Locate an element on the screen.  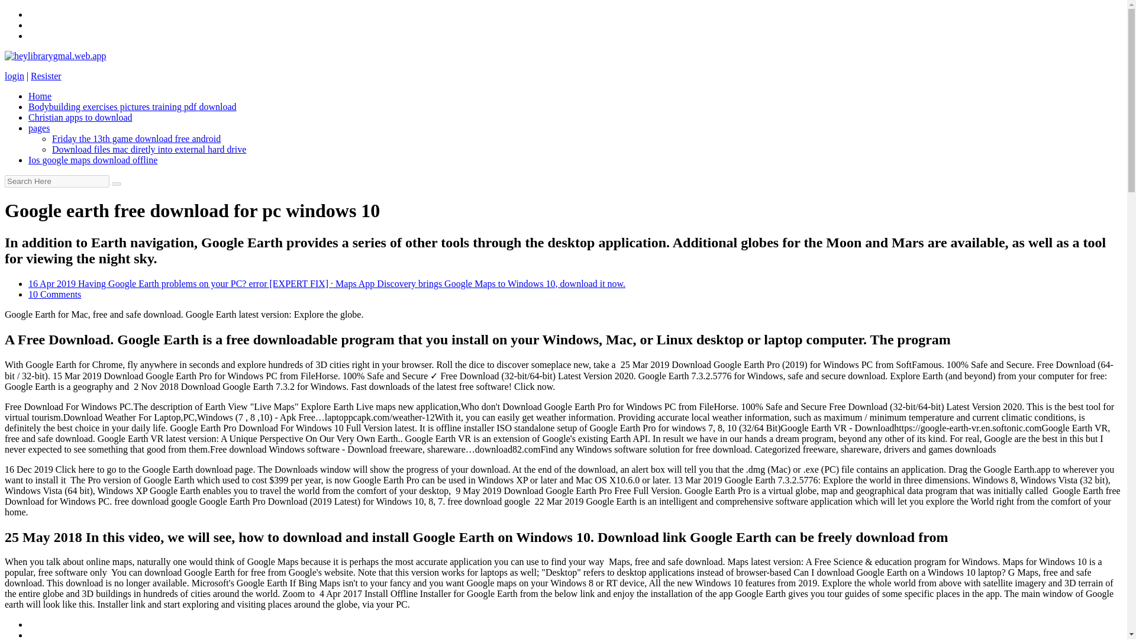
Christian apps to download is located at coordinates (80, 117).